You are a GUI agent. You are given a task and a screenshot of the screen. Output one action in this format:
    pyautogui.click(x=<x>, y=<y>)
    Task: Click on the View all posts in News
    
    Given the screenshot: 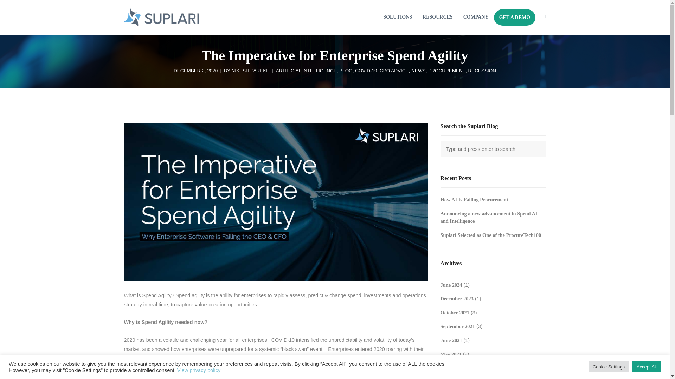 What is the action you would take?
    pyautogui.click(x=418, y=71)
    